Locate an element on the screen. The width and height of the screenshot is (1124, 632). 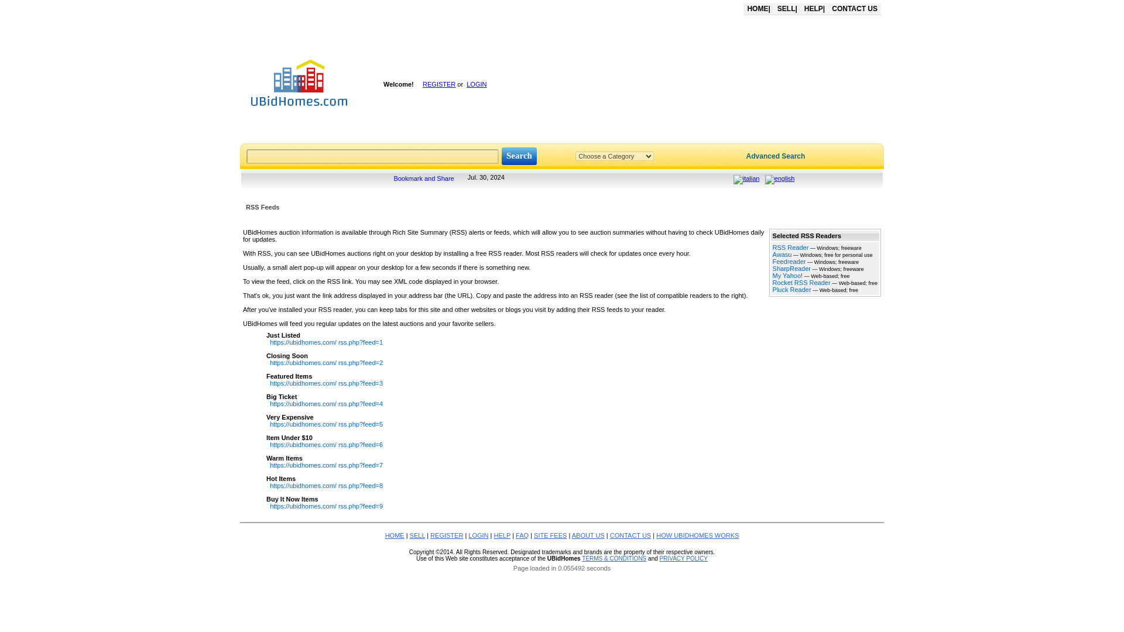
My Yahoo! is located at coordinates (788, 276).